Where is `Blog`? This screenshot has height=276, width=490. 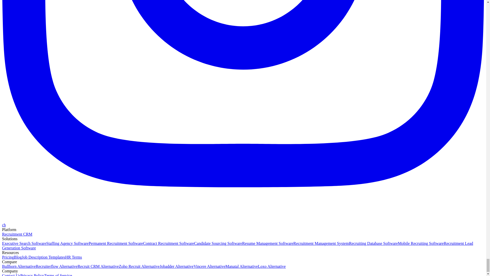 Blog is located at coordinates (17, 257).